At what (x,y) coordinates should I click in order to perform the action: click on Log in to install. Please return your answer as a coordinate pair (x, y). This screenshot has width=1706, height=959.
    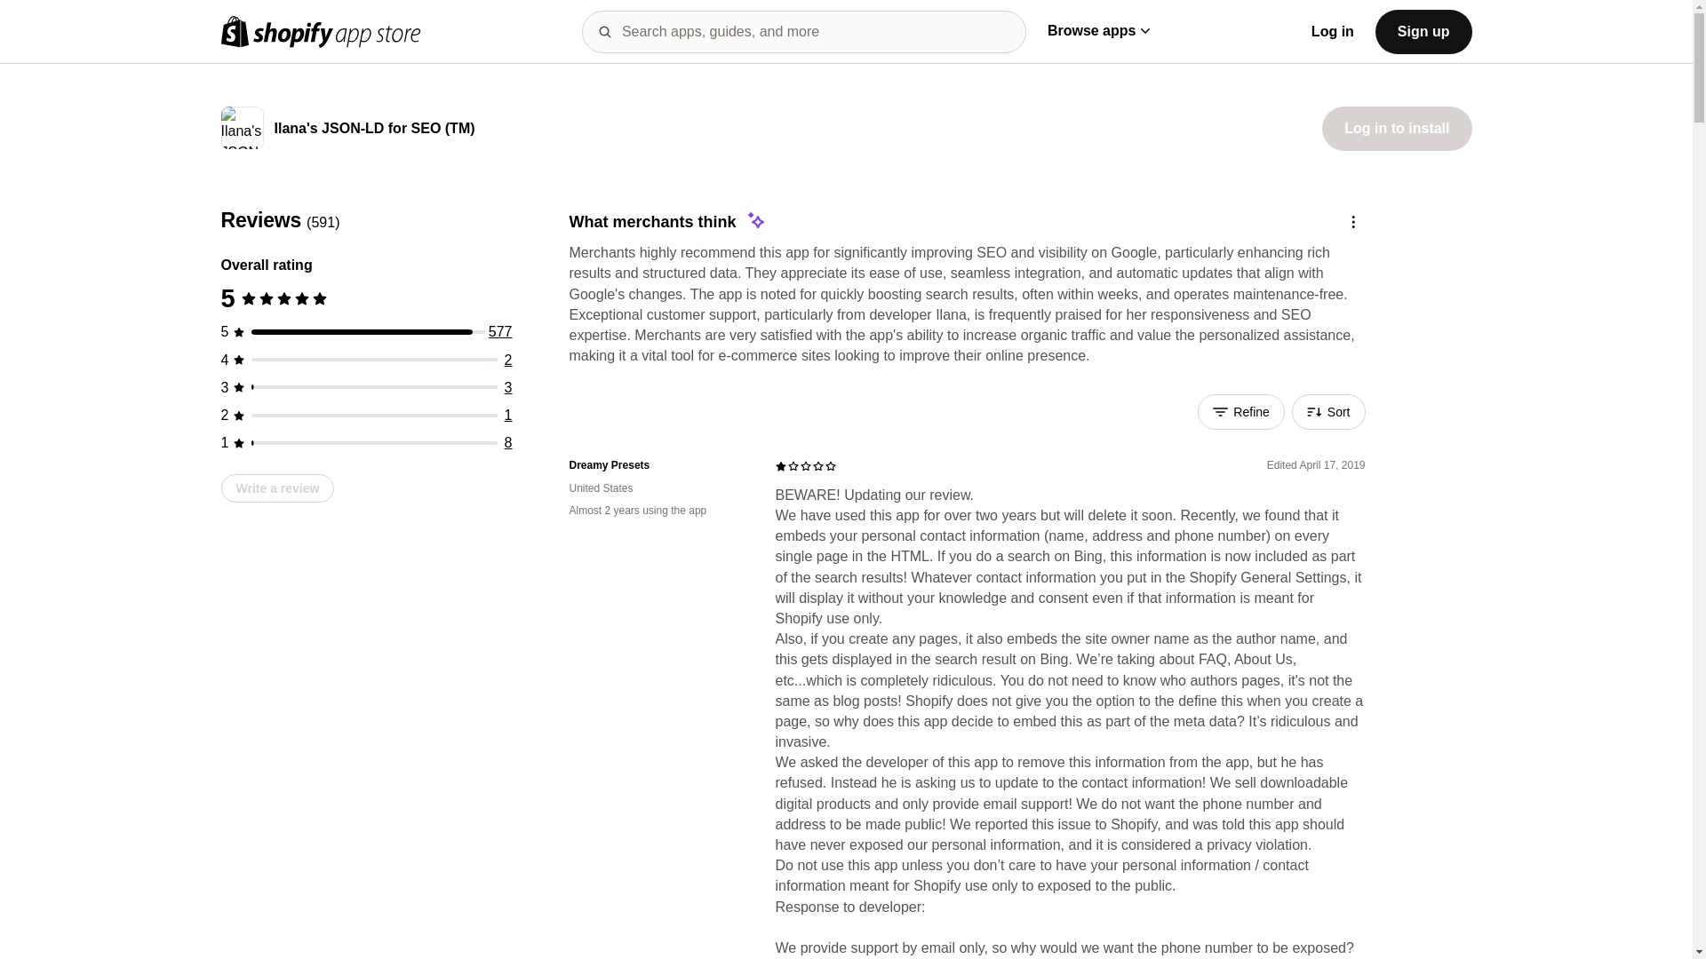
    Looking at the image, I should click on (1397, 128).